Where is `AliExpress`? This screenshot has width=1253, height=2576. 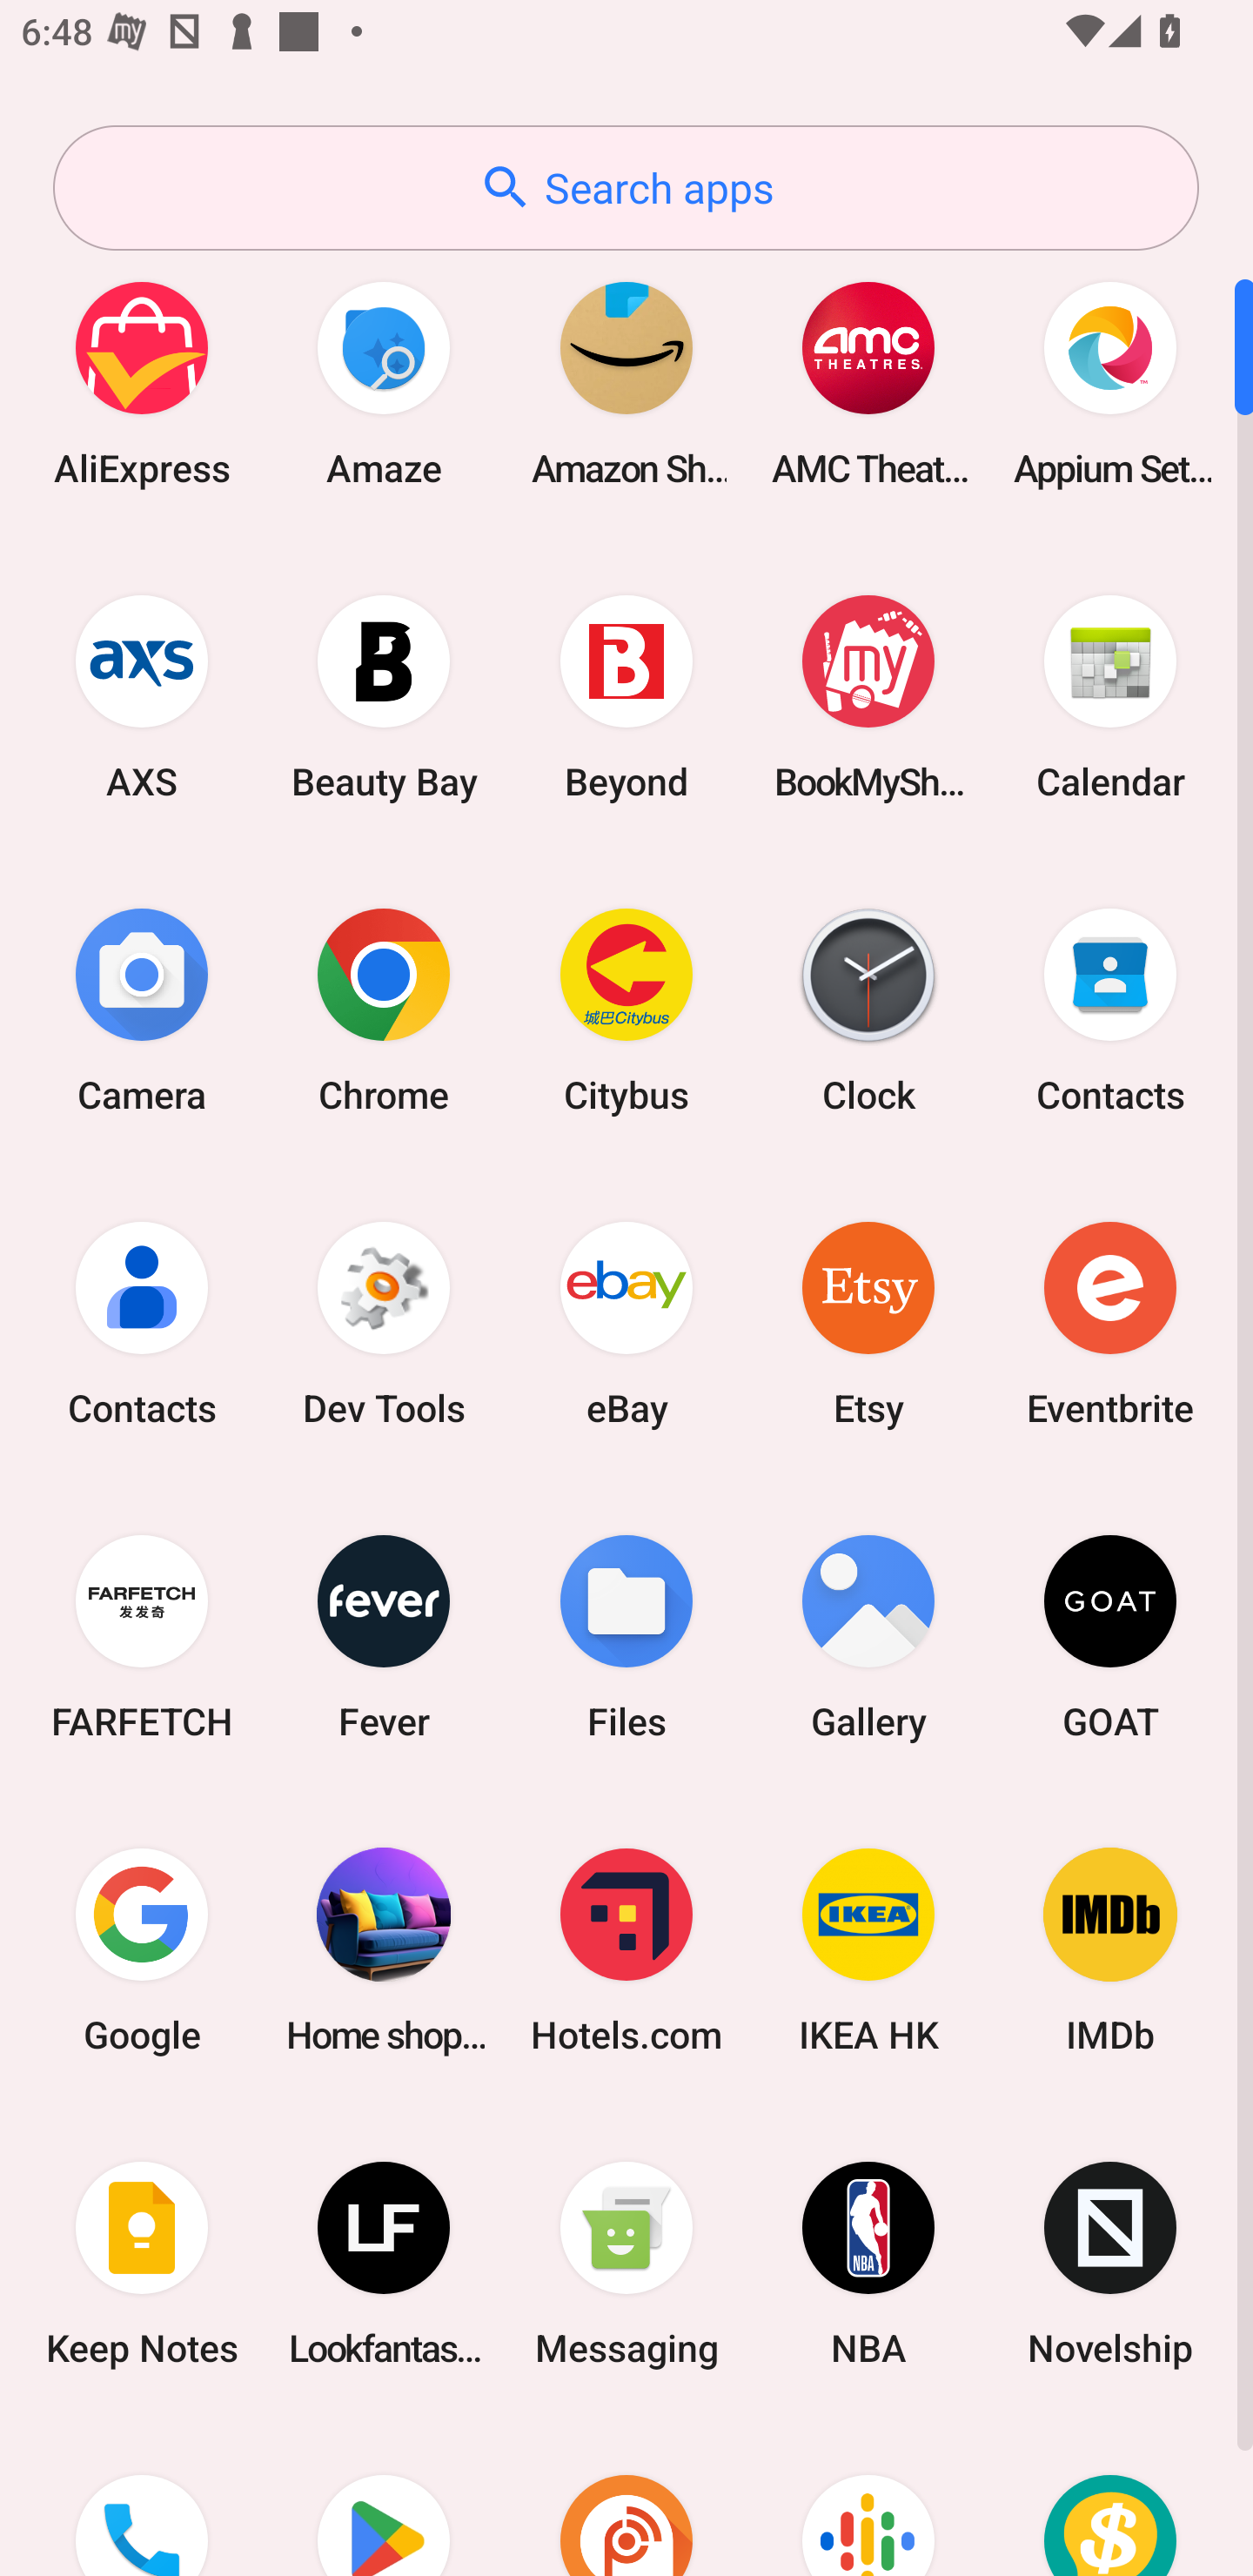 AliExpress is located at coordinates (142, 383).